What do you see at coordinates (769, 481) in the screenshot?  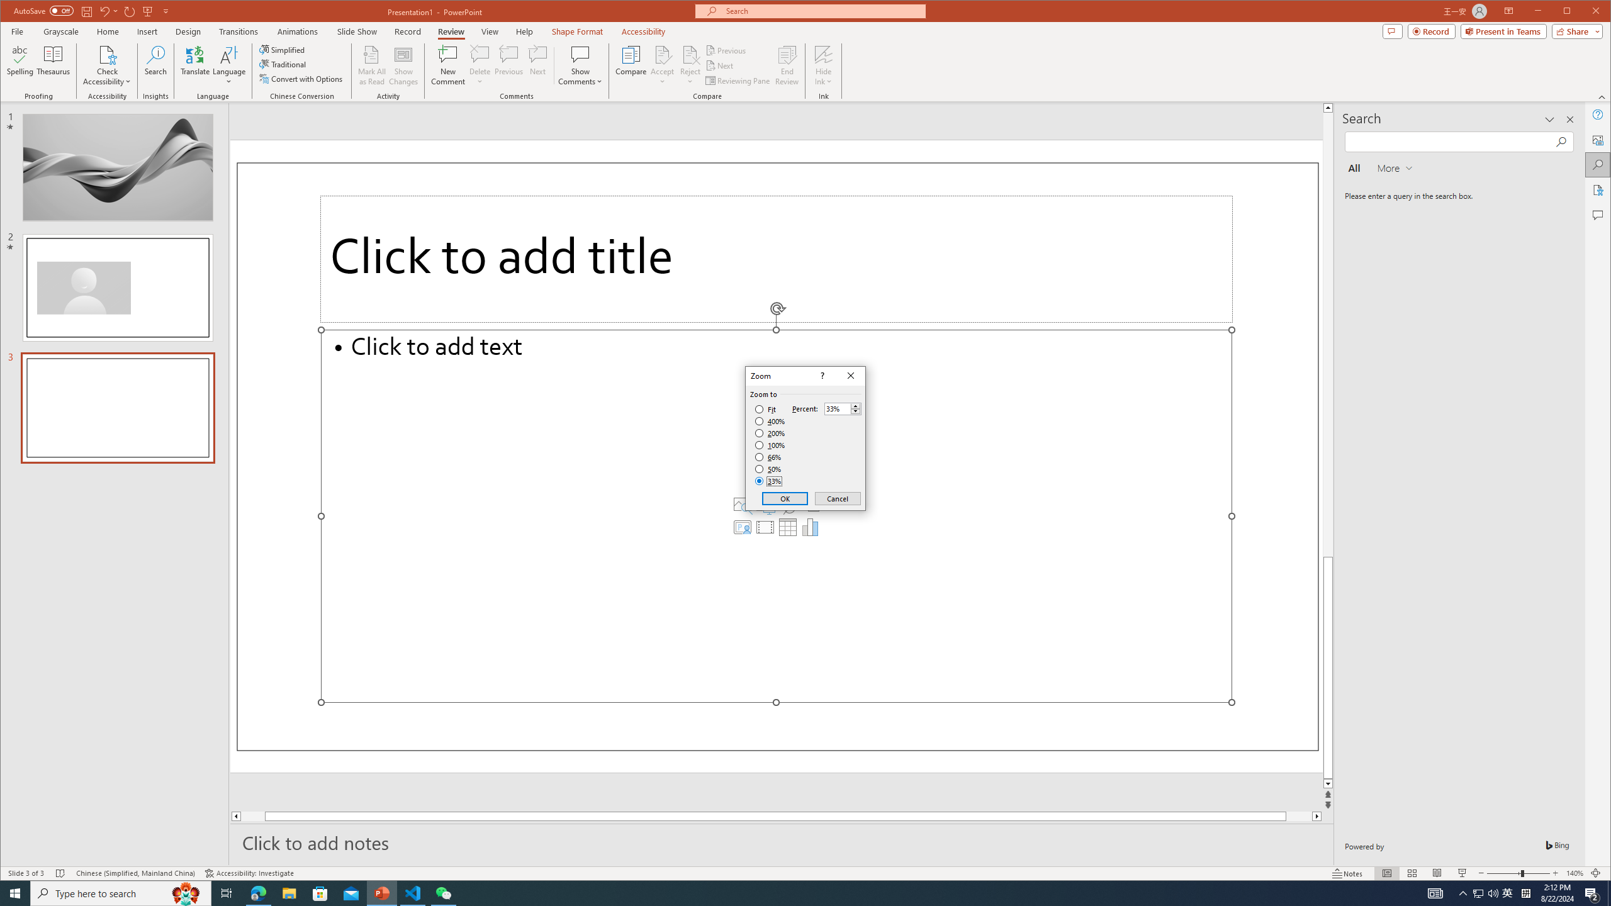 I see `33%` at bounding box center [769, 481].